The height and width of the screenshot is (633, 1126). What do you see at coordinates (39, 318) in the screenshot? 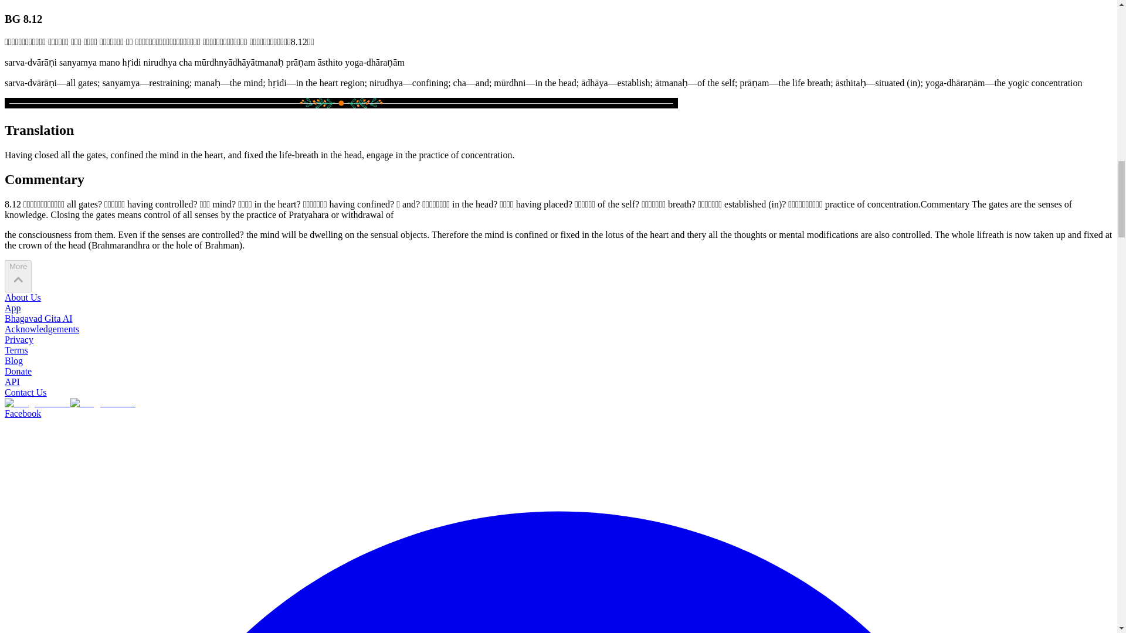
I see `Bhagavad Gita AI` at bounding box center [39, 318].